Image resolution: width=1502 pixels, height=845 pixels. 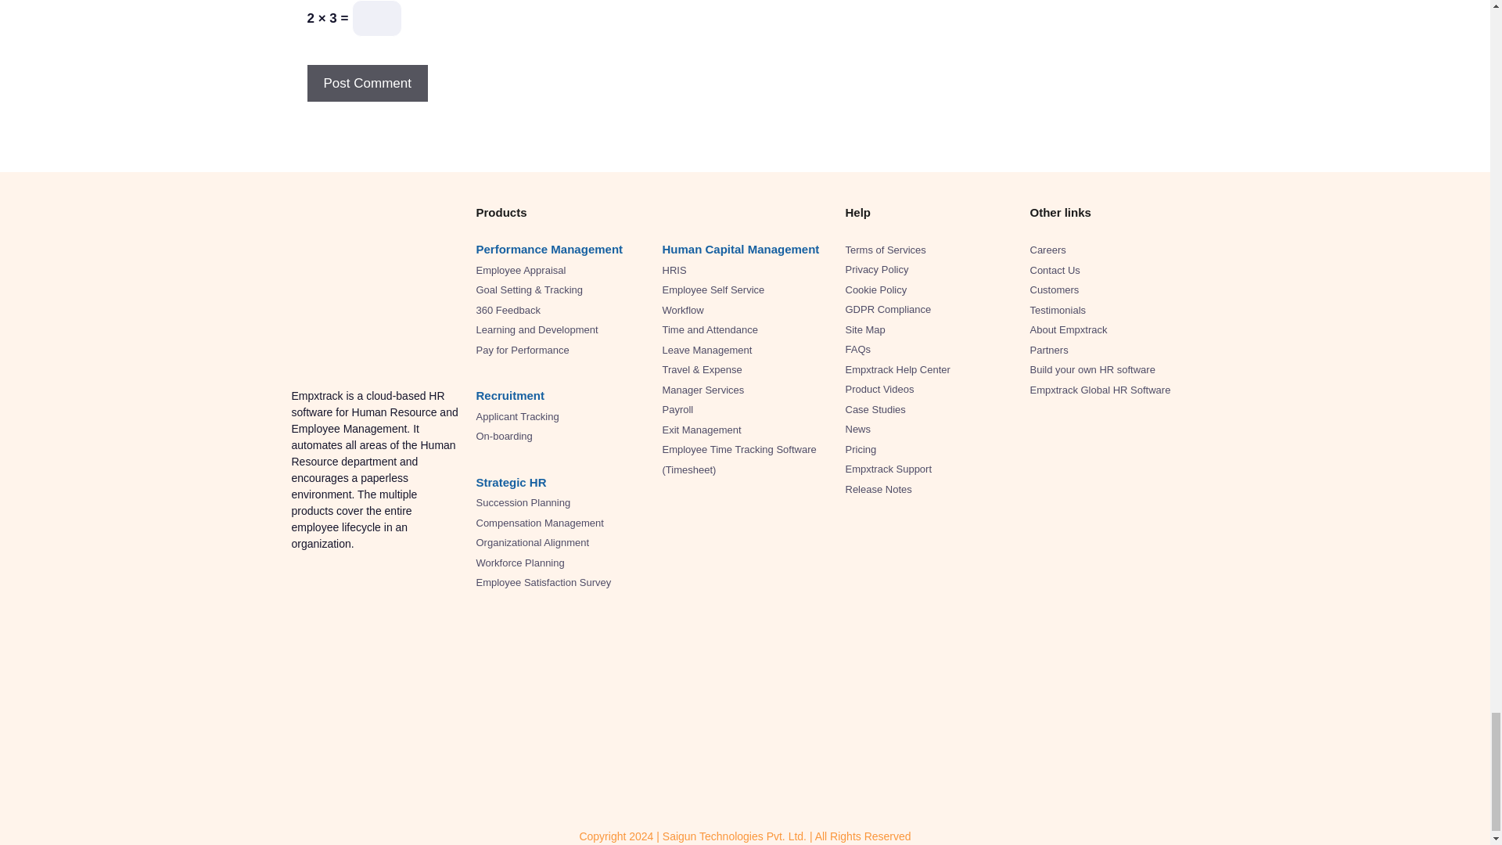 I want to click on Empxtrack on boarding software, so click(x=504, y=435).